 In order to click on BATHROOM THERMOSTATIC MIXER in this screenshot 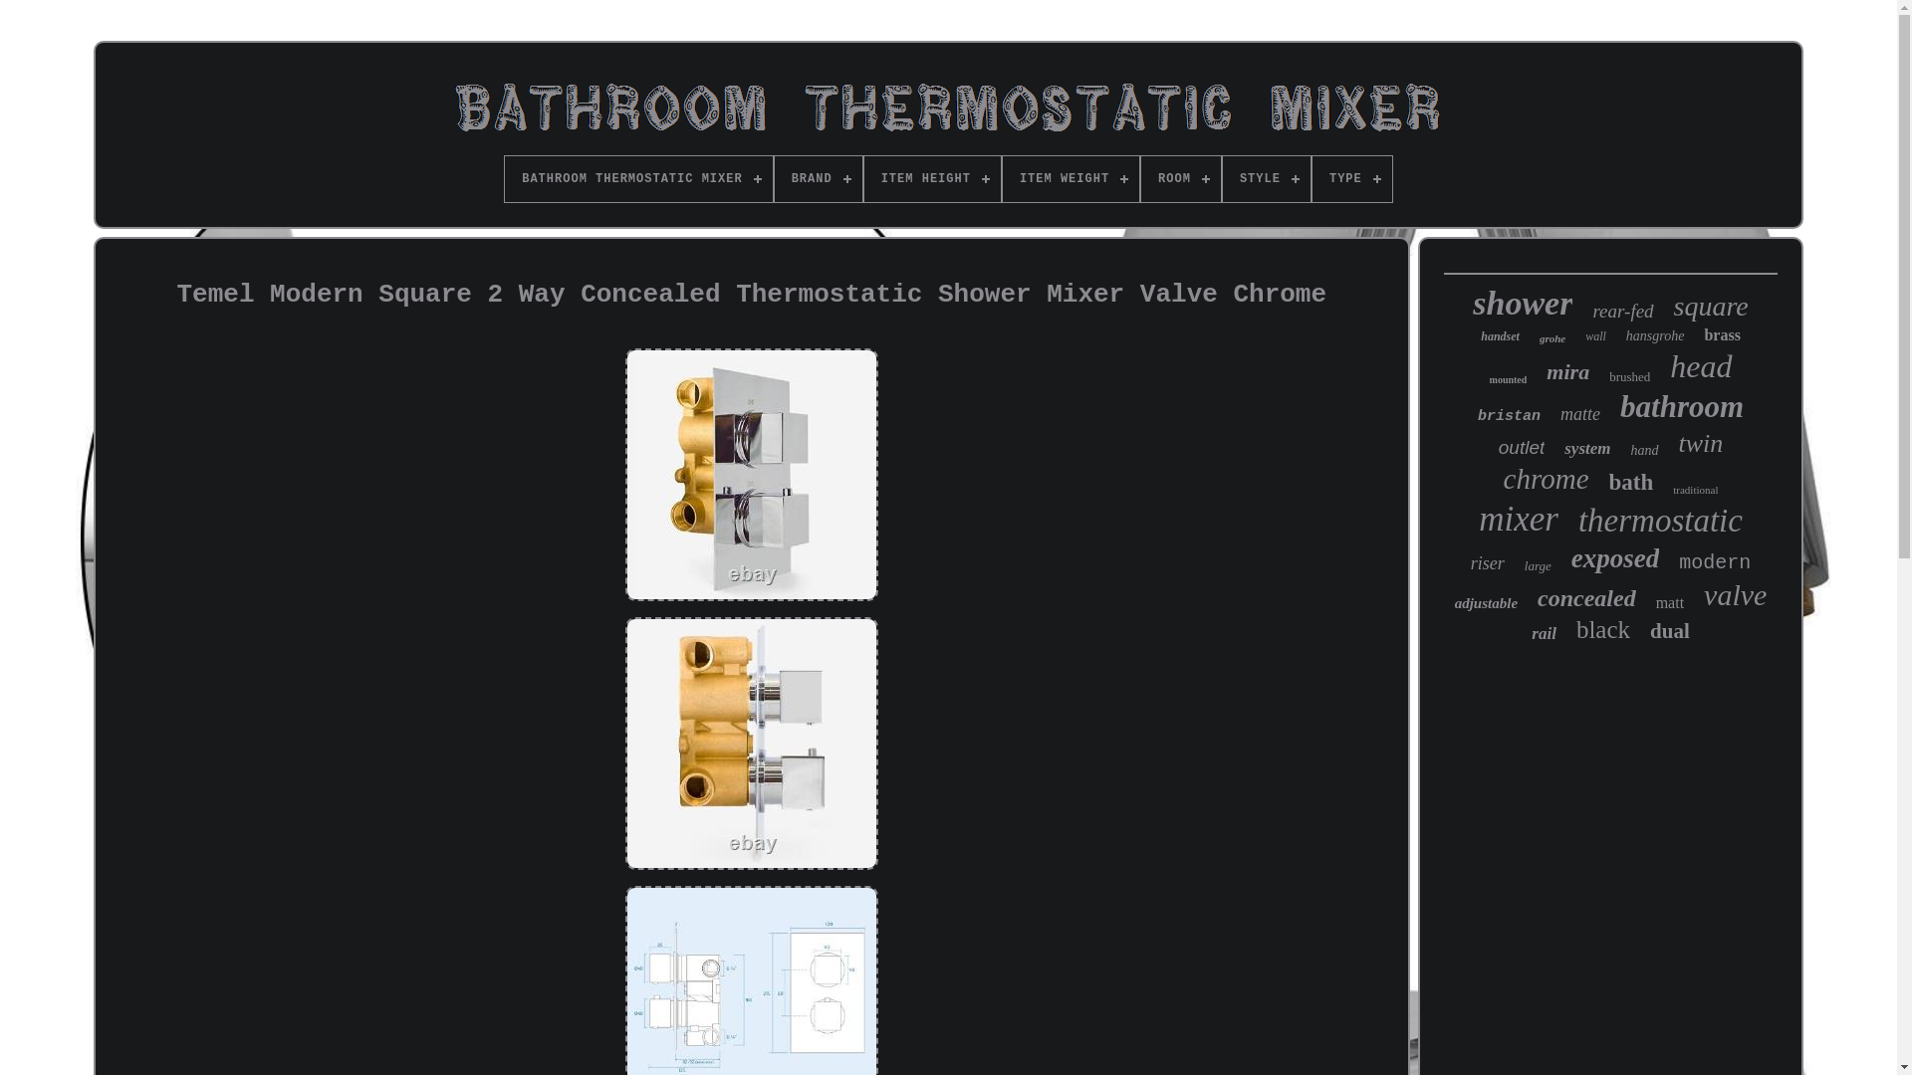, I will do `click(637, 179)`.